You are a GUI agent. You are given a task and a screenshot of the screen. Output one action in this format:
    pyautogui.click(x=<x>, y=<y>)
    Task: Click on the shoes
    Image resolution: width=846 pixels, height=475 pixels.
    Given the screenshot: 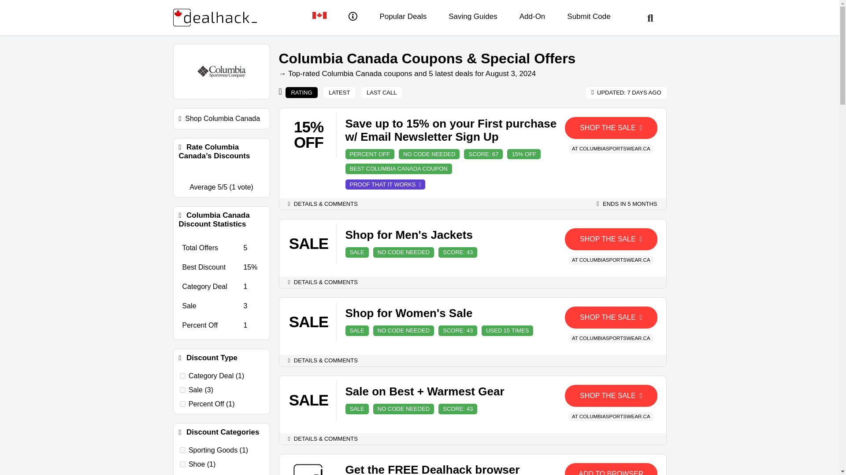 What is the action you would take?
    pyautogui.click(x=182, y=464)
    